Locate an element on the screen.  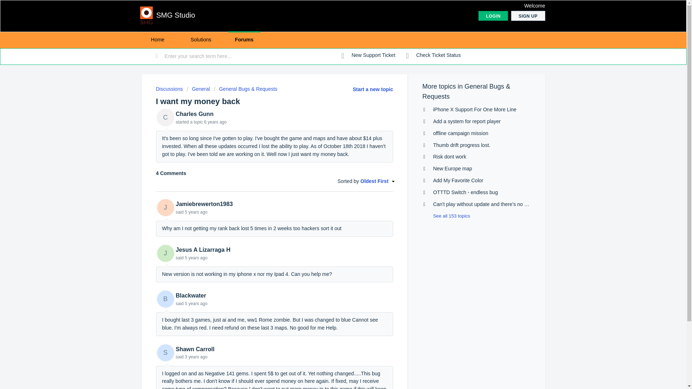
Fri, 10 Dec, 2021 at  9:12 PM is located at coordinates (196, 357).